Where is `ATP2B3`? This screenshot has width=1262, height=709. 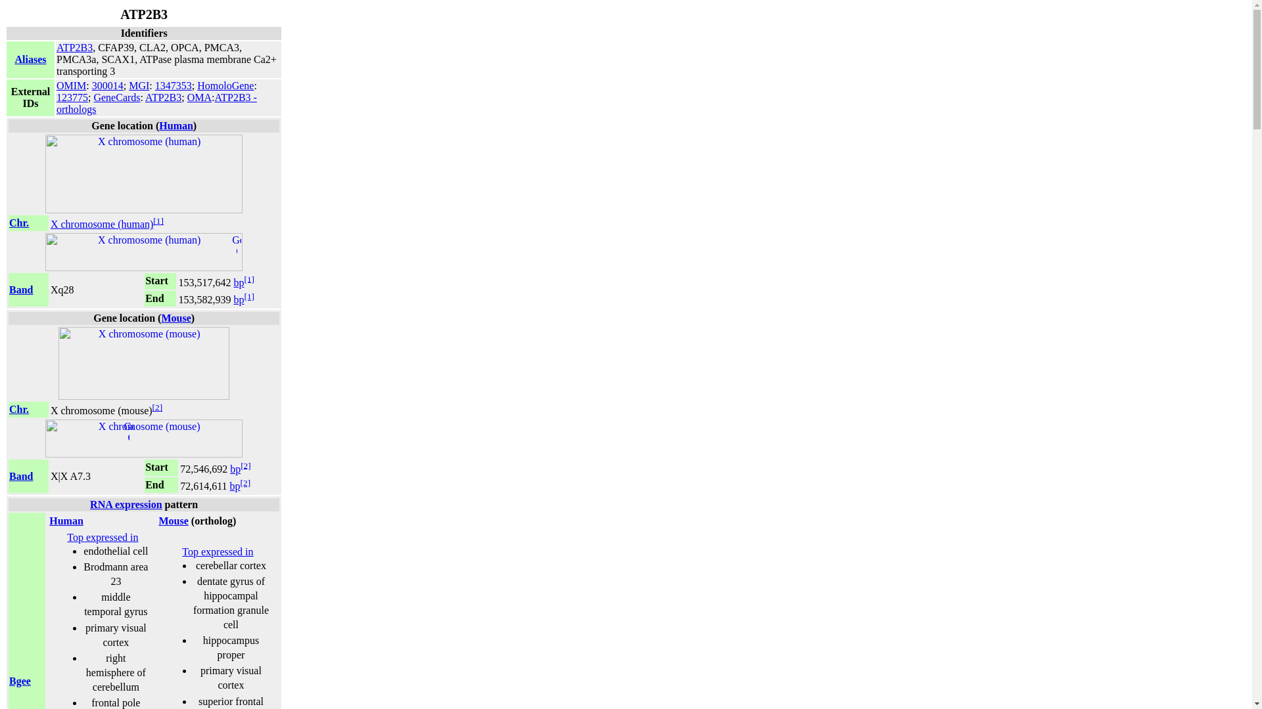
ATP2B3 is located at coordinates (74, 47).